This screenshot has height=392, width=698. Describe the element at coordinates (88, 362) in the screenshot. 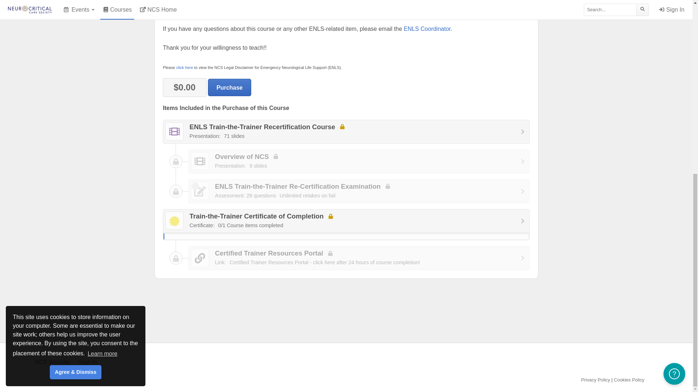

I see `Sign In` at that location.